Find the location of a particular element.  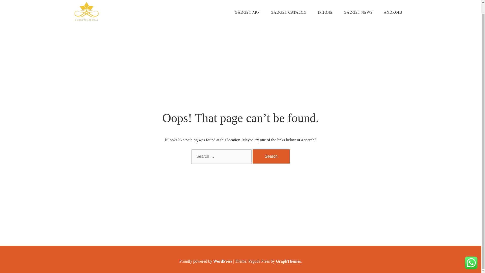

IPHONE is located at coordinates (325, 12).